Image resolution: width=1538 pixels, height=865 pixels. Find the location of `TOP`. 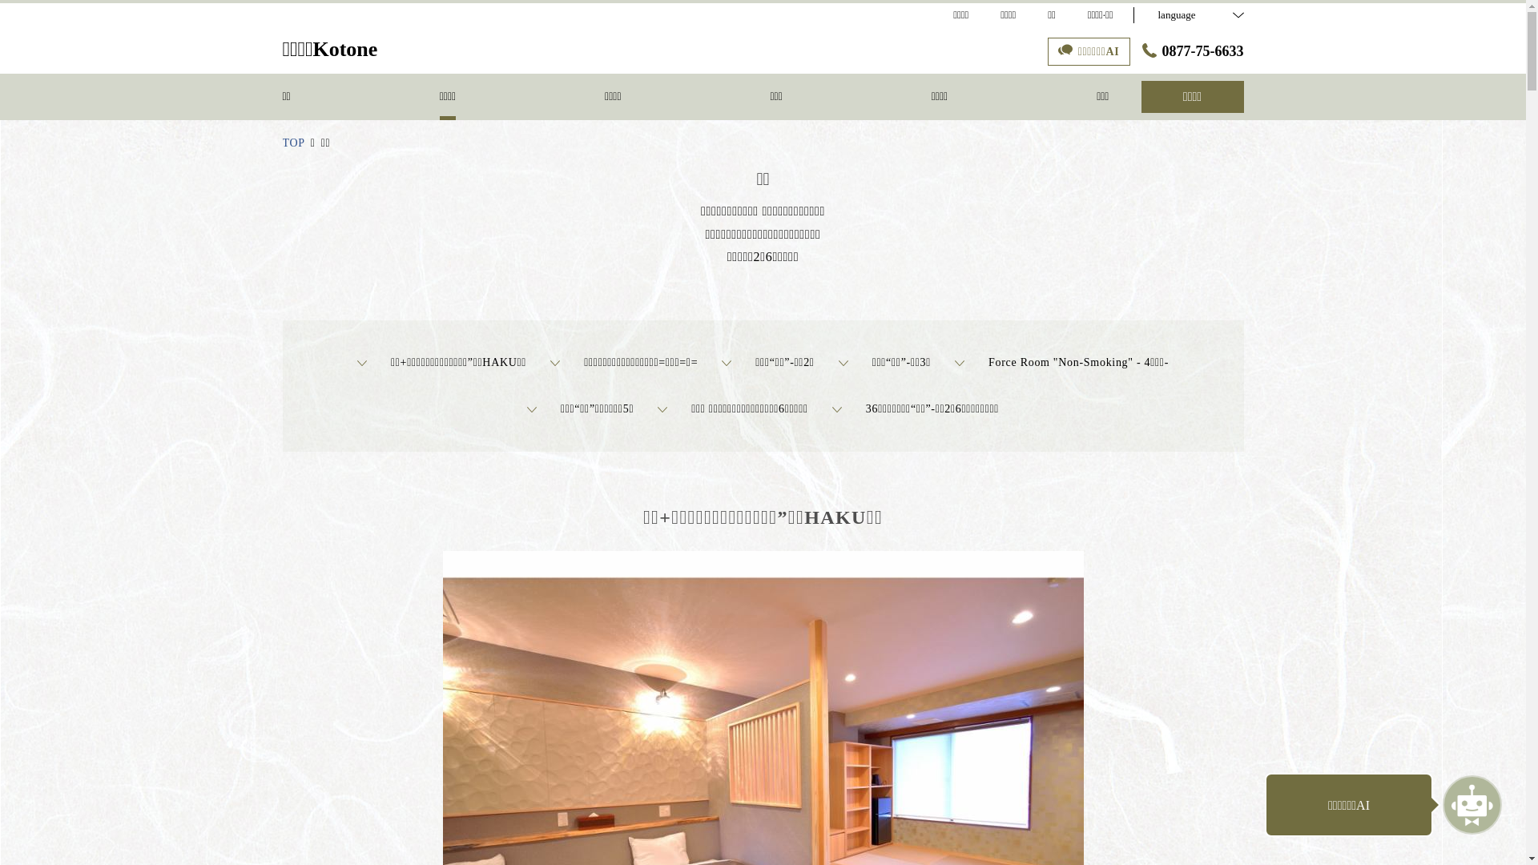

TOP is located at coordinates (293, 143).